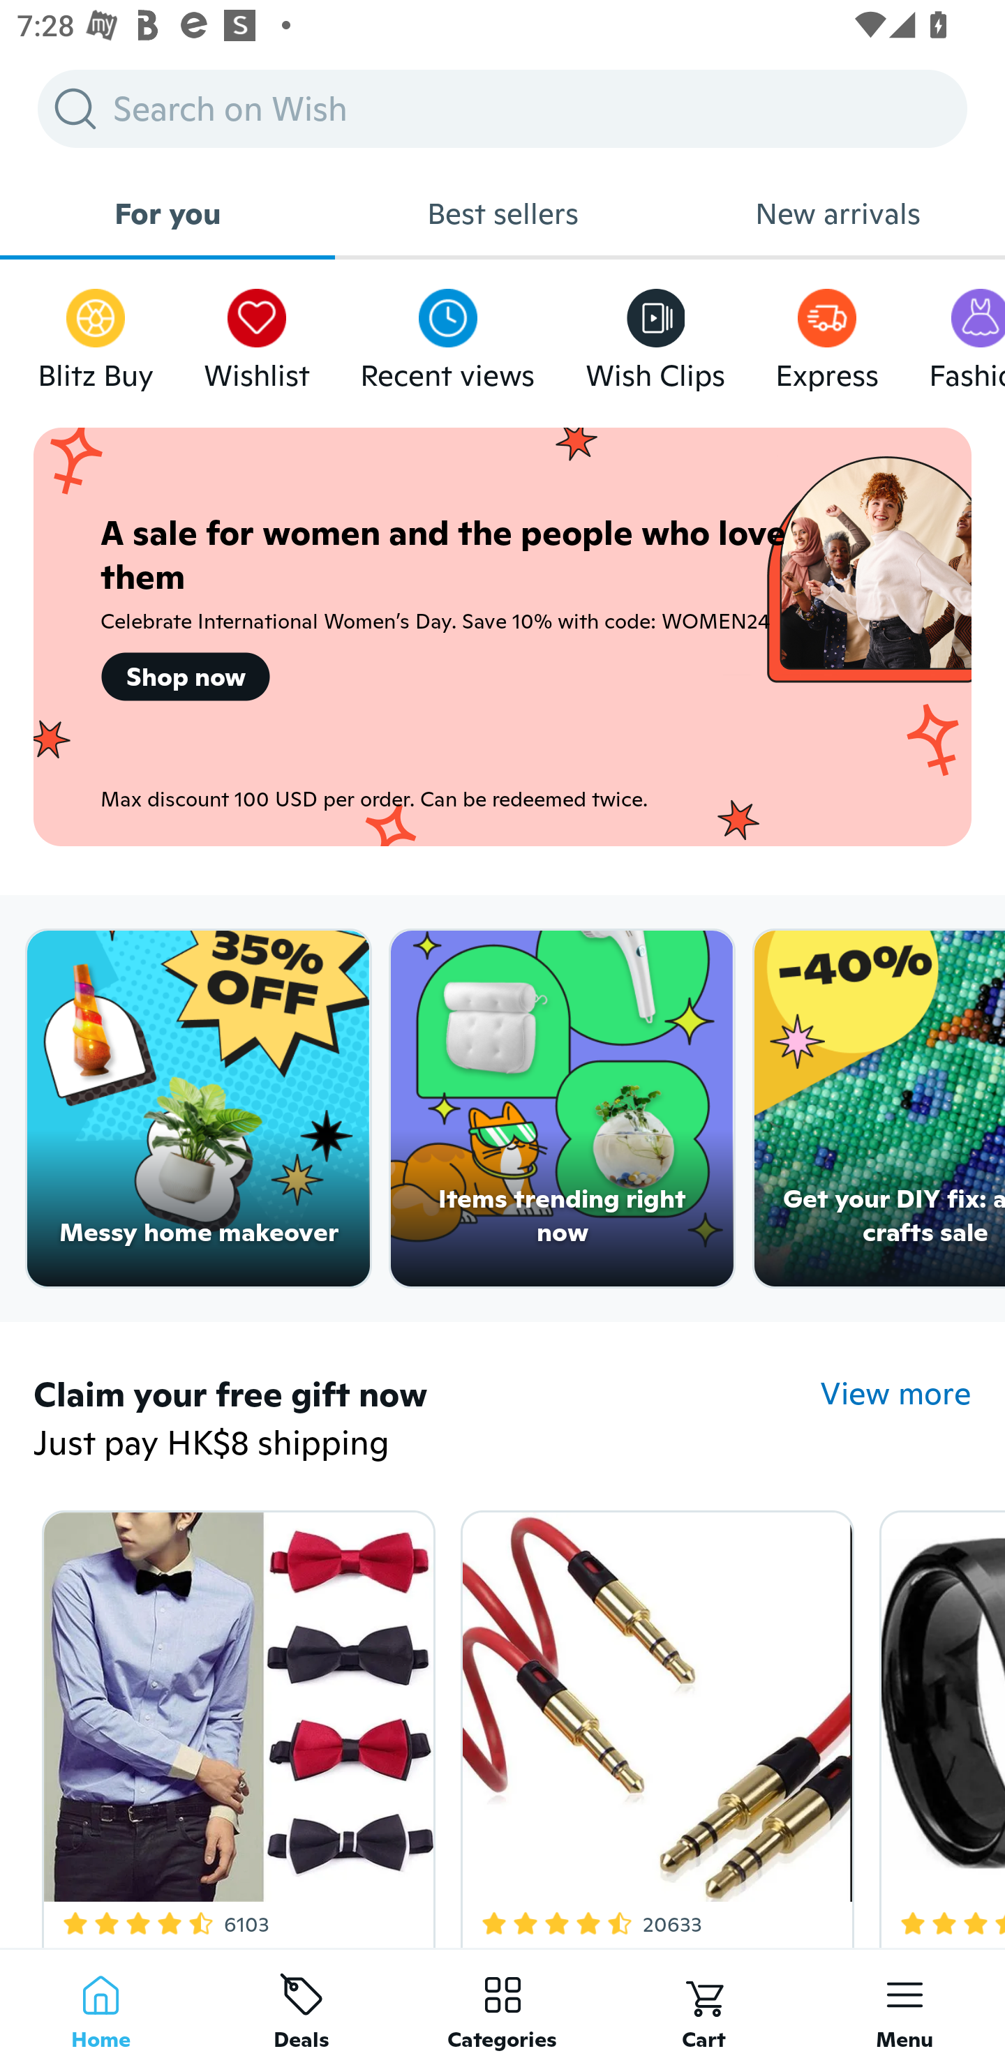  What do you see at coordinates (96, 333) in the screenshot?
I see `Blitz Buy` at bounding box center [96, 333].